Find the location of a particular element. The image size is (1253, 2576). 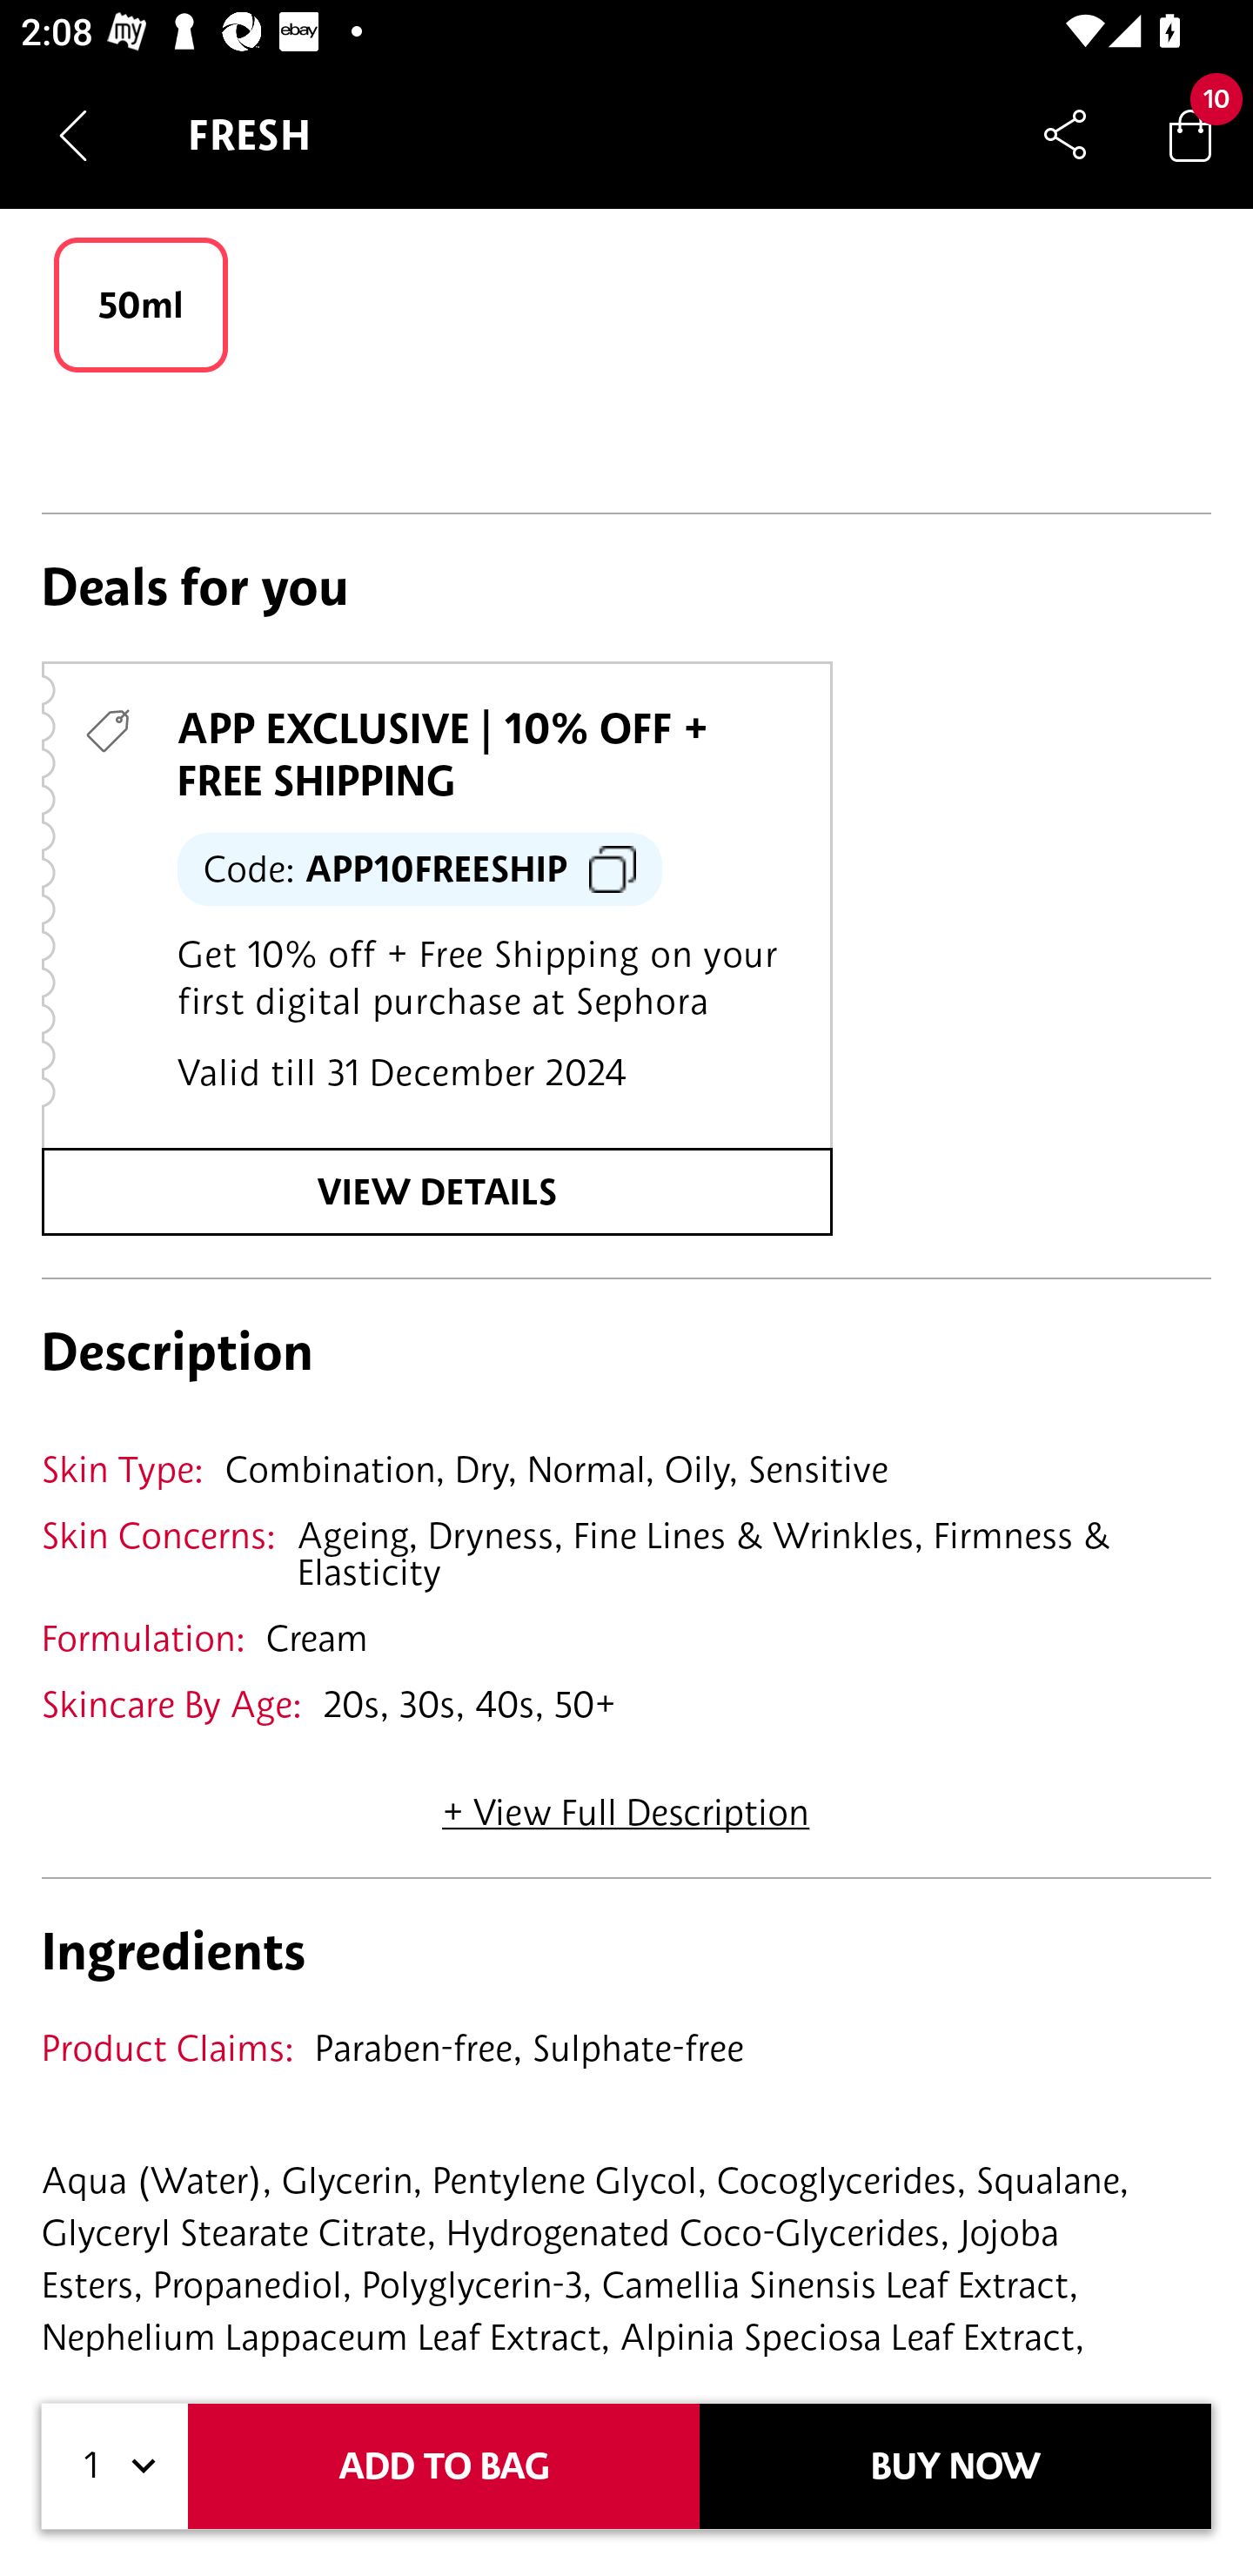

+ View Full Description is located at coordinates (626, 1801).